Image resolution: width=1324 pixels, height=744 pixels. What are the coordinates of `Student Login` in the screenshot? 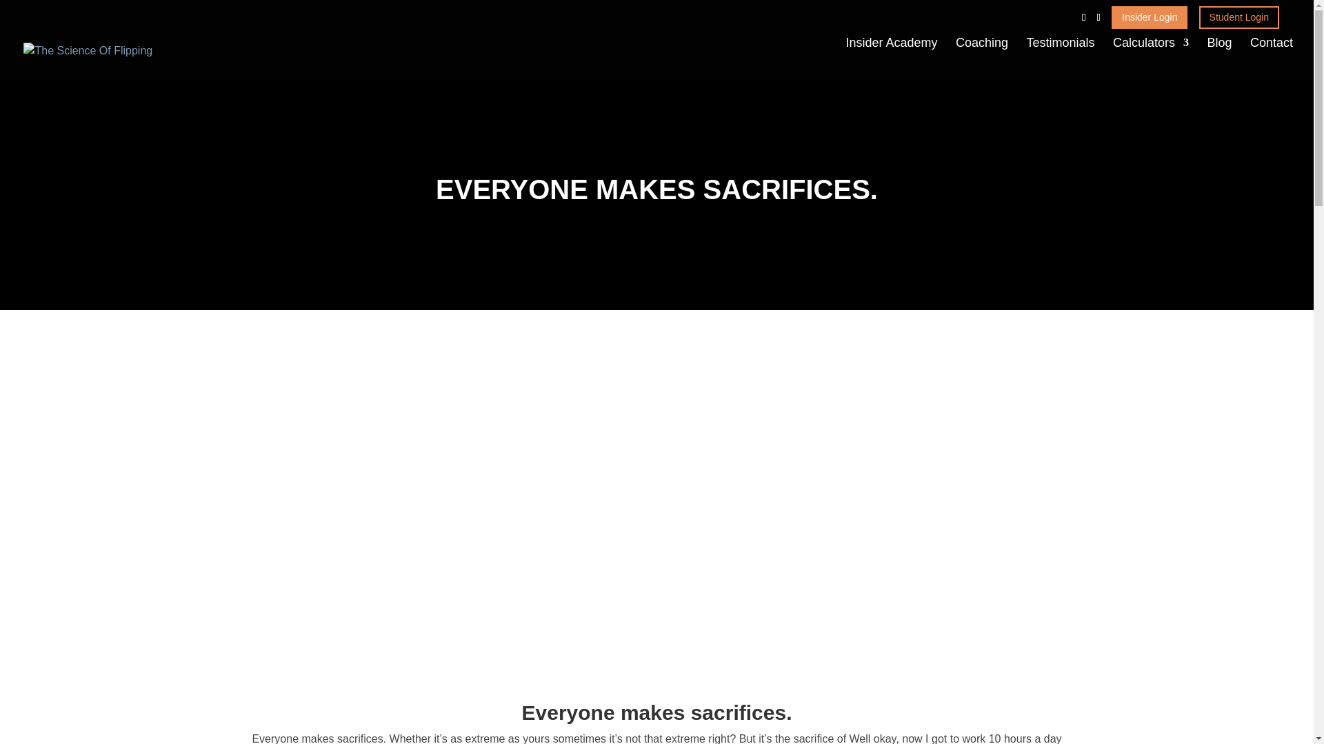 It's located at (1238, 17).